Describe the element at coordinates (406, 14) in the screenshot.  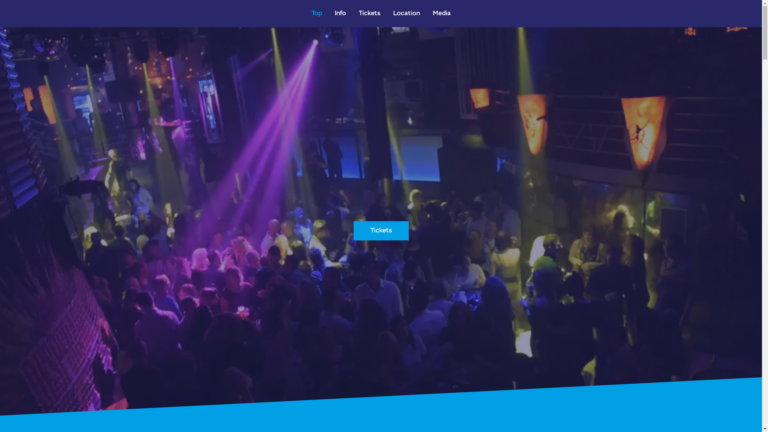
I see `Location` at that location.